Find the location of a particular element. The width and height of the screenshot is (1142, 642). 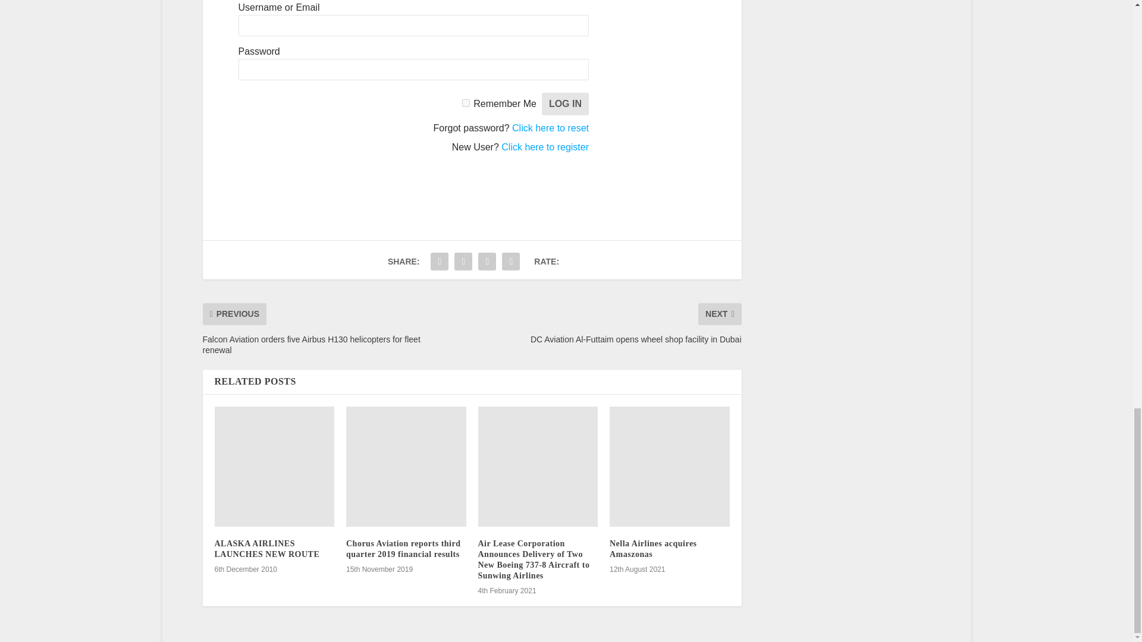

Nella Airlines acquires Amaszonas is located at coordinates (670, 466).